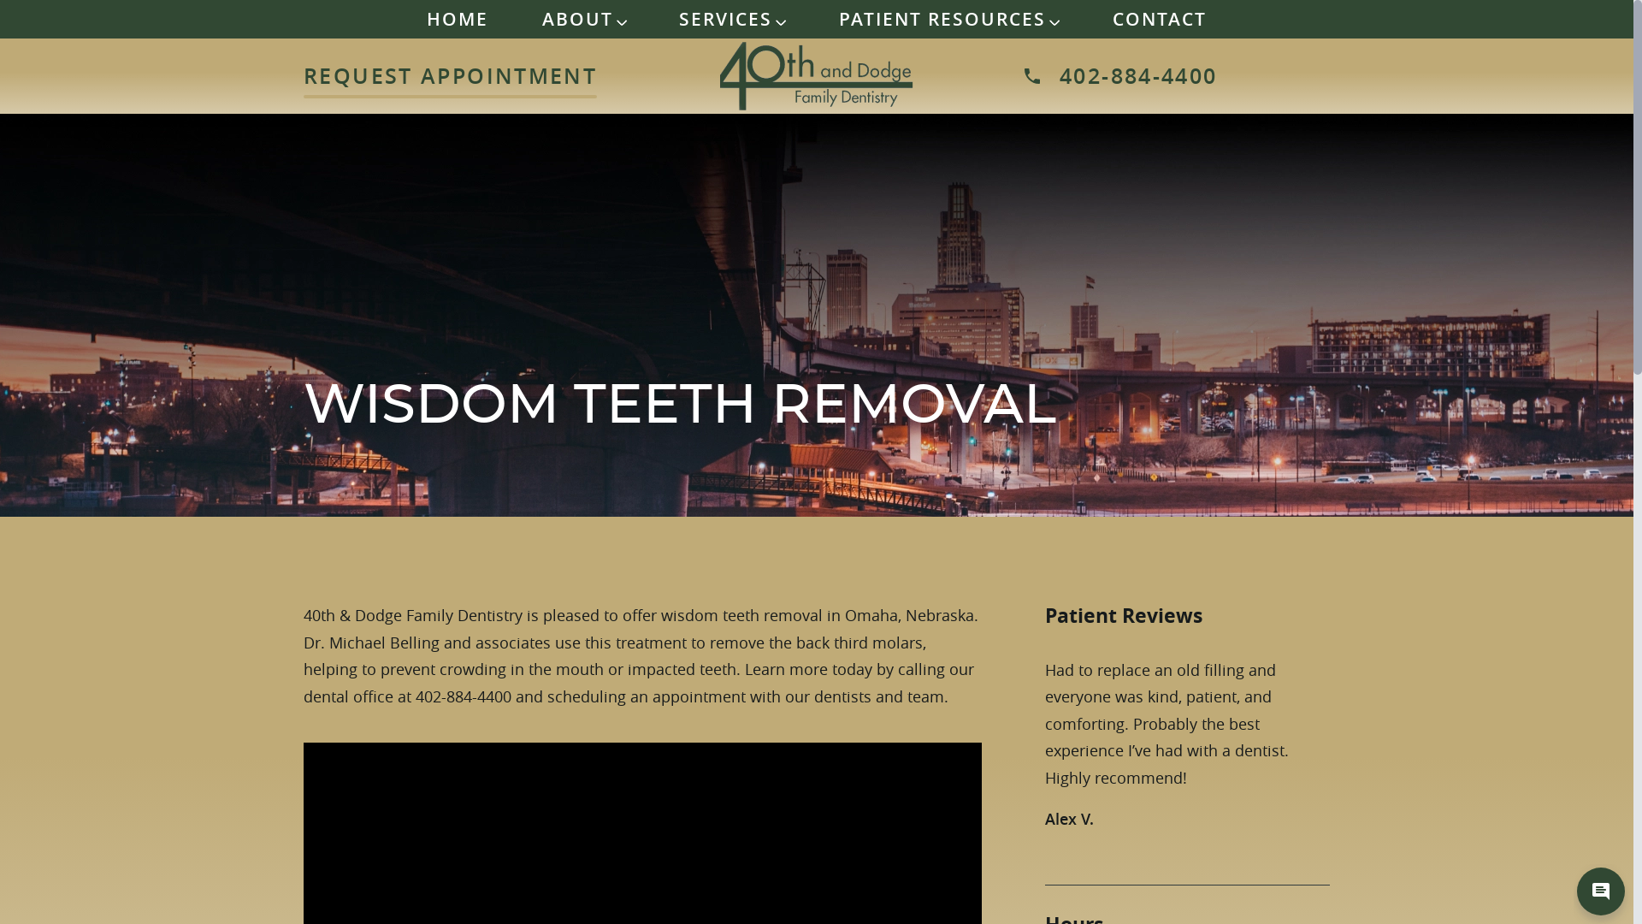 This screenshot has width=1642, height=924. I want to click on CONTACT, so click(1159, 19).